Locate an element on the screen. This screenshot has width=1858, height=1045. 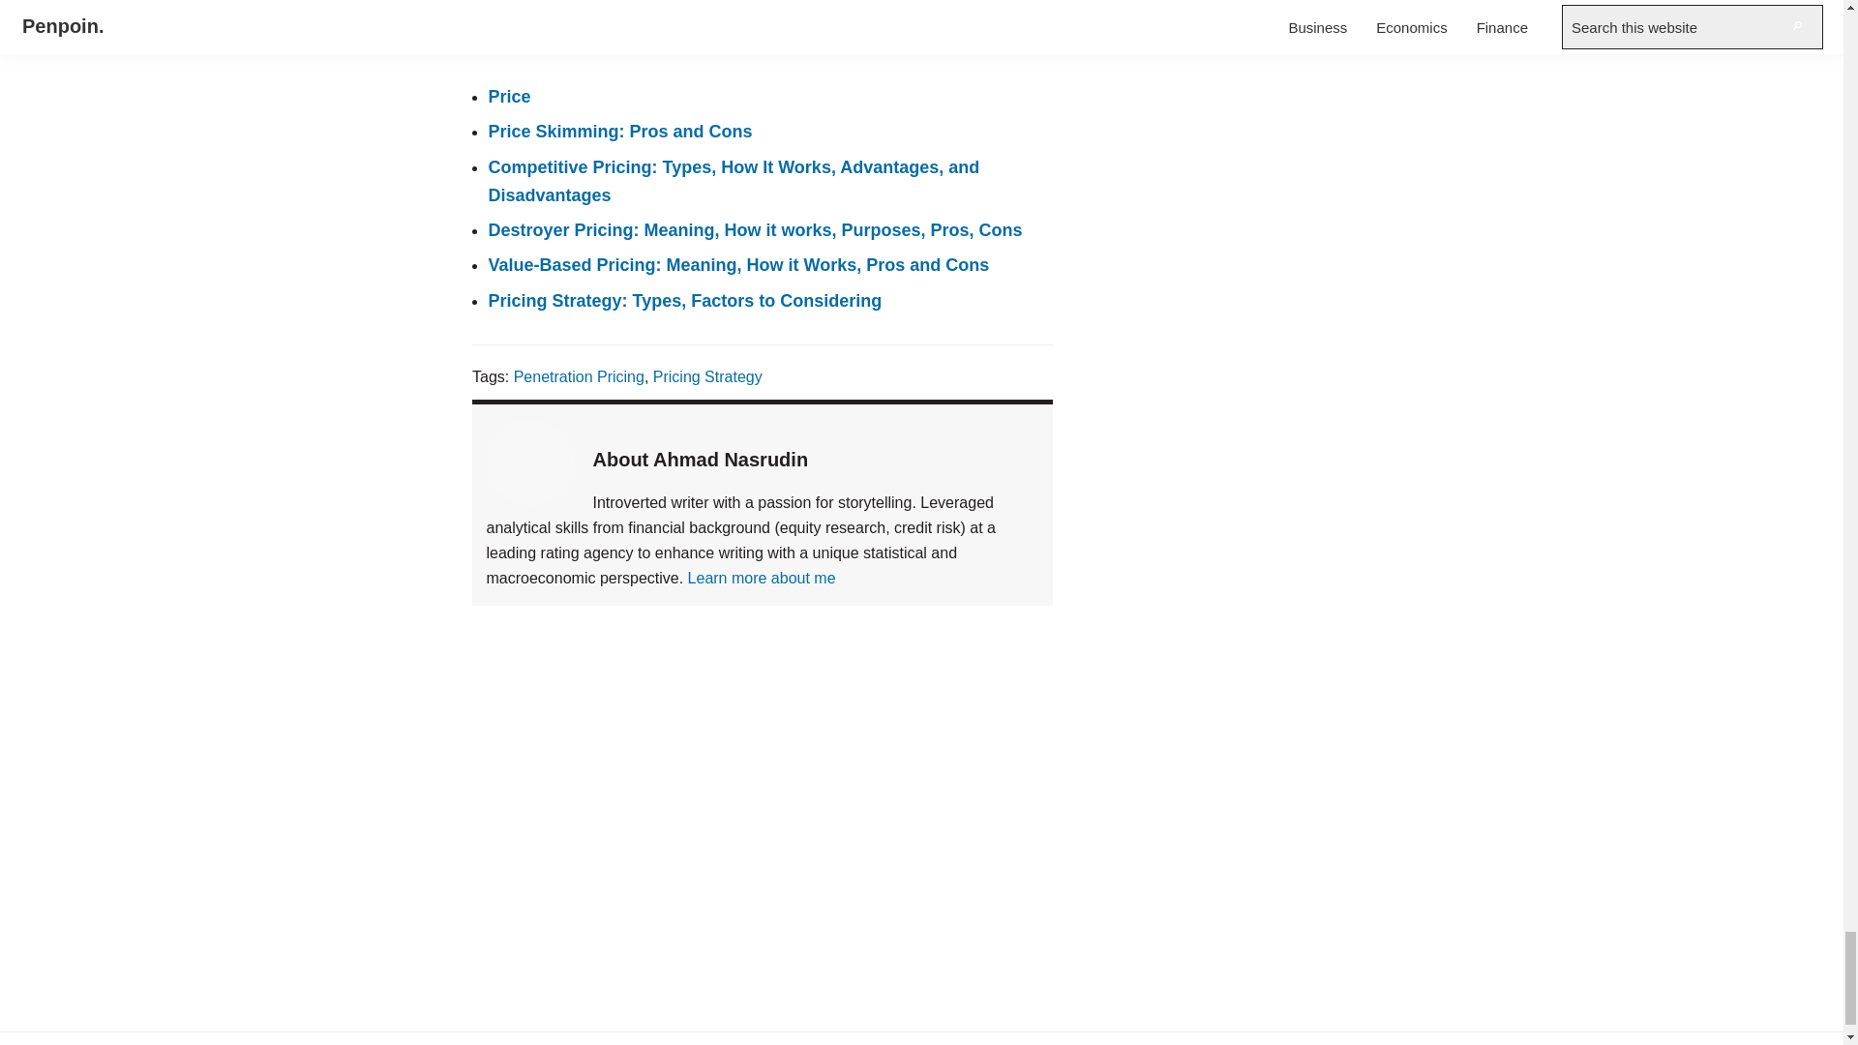
Penetration Pricing is located at coordinates (577, 377).